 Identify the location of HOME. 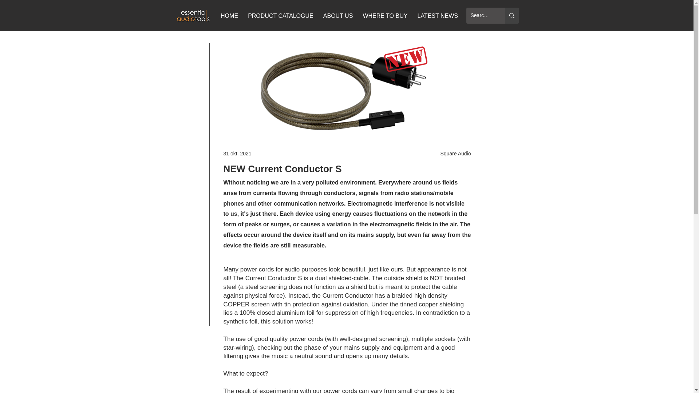
(229, 16).